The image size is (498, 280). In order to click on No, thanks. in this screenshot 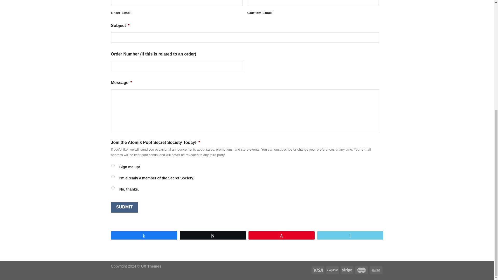, I will do `click(113, 188)`.